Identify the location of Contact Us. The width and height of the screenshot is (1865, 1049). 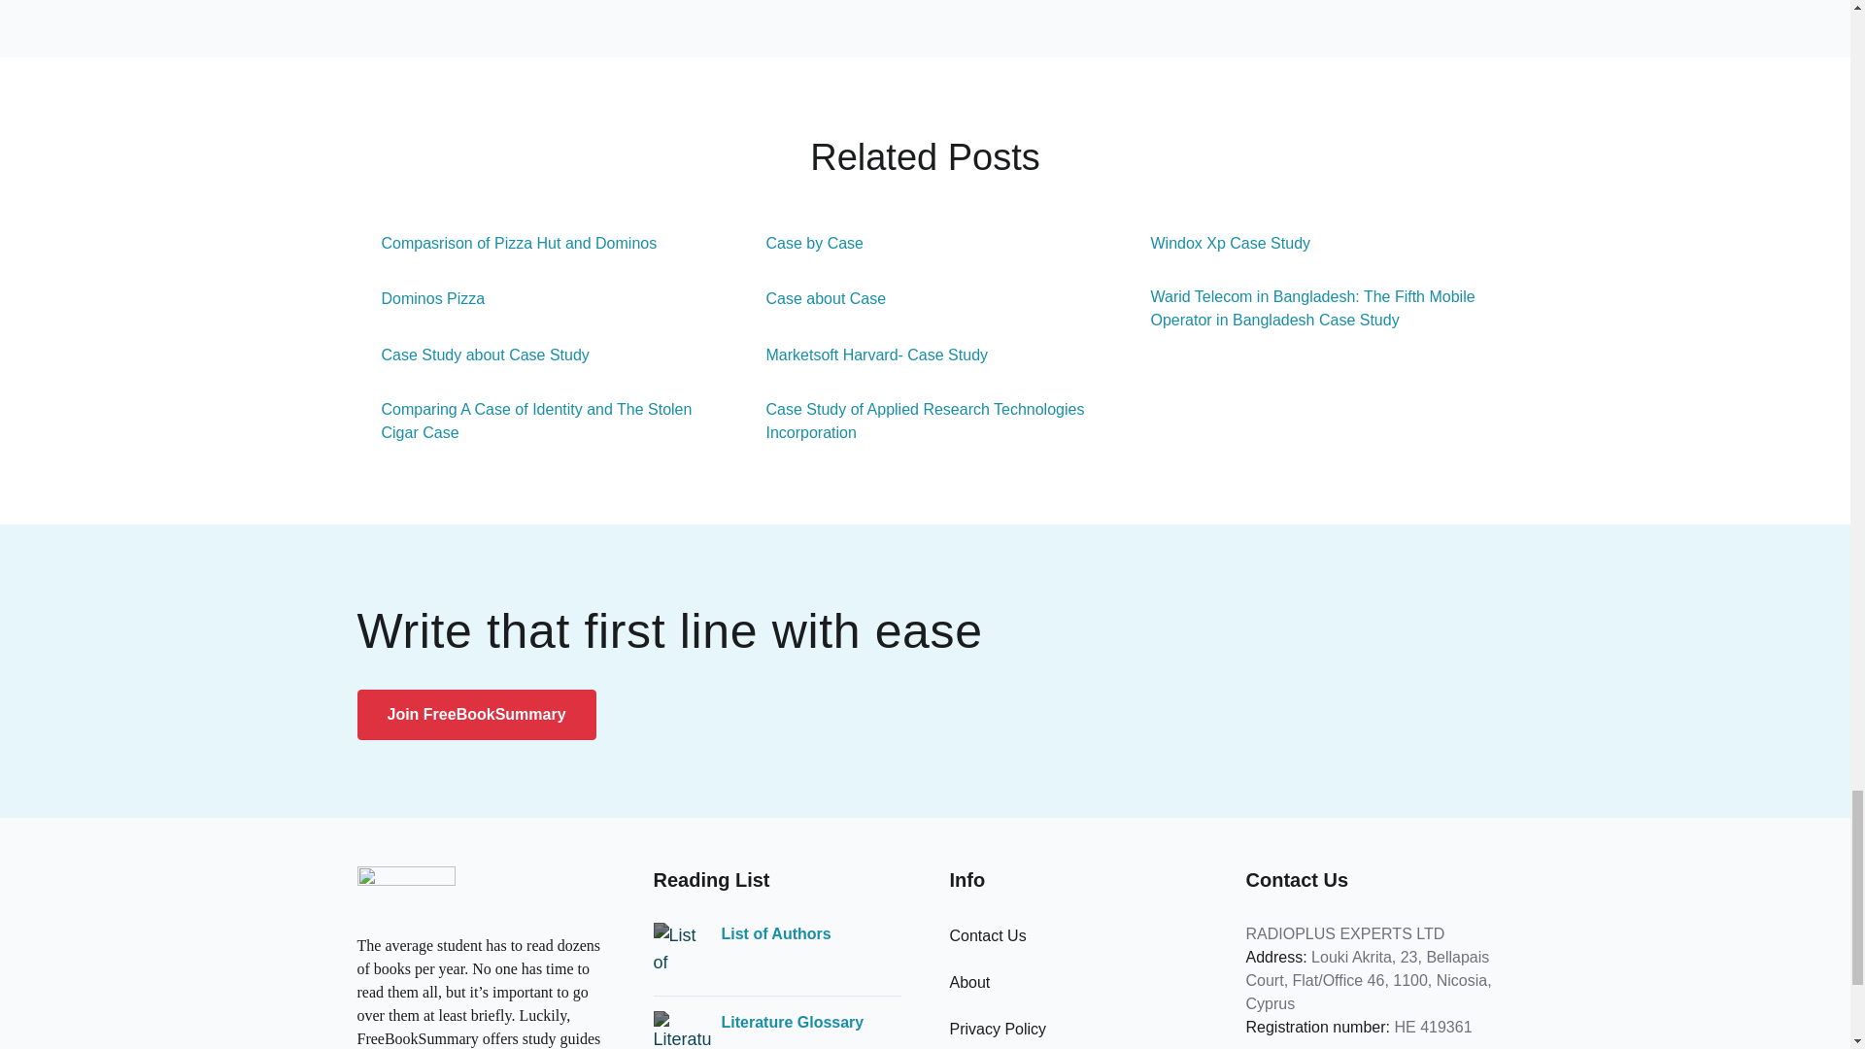
(988, 935).